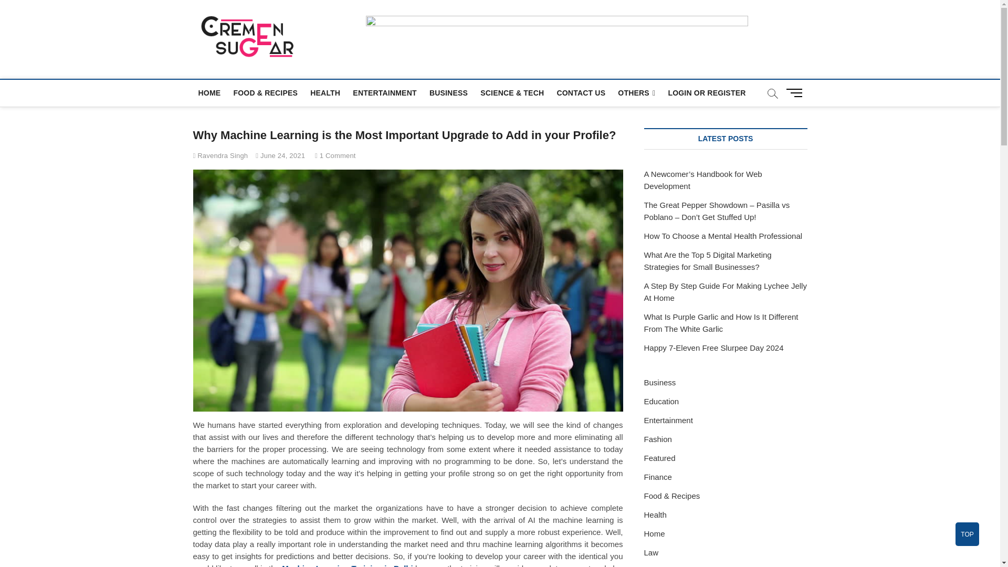 The width and height of the screenshot is (1008, 567). I want to click on HEALTH, so click(325, 92).